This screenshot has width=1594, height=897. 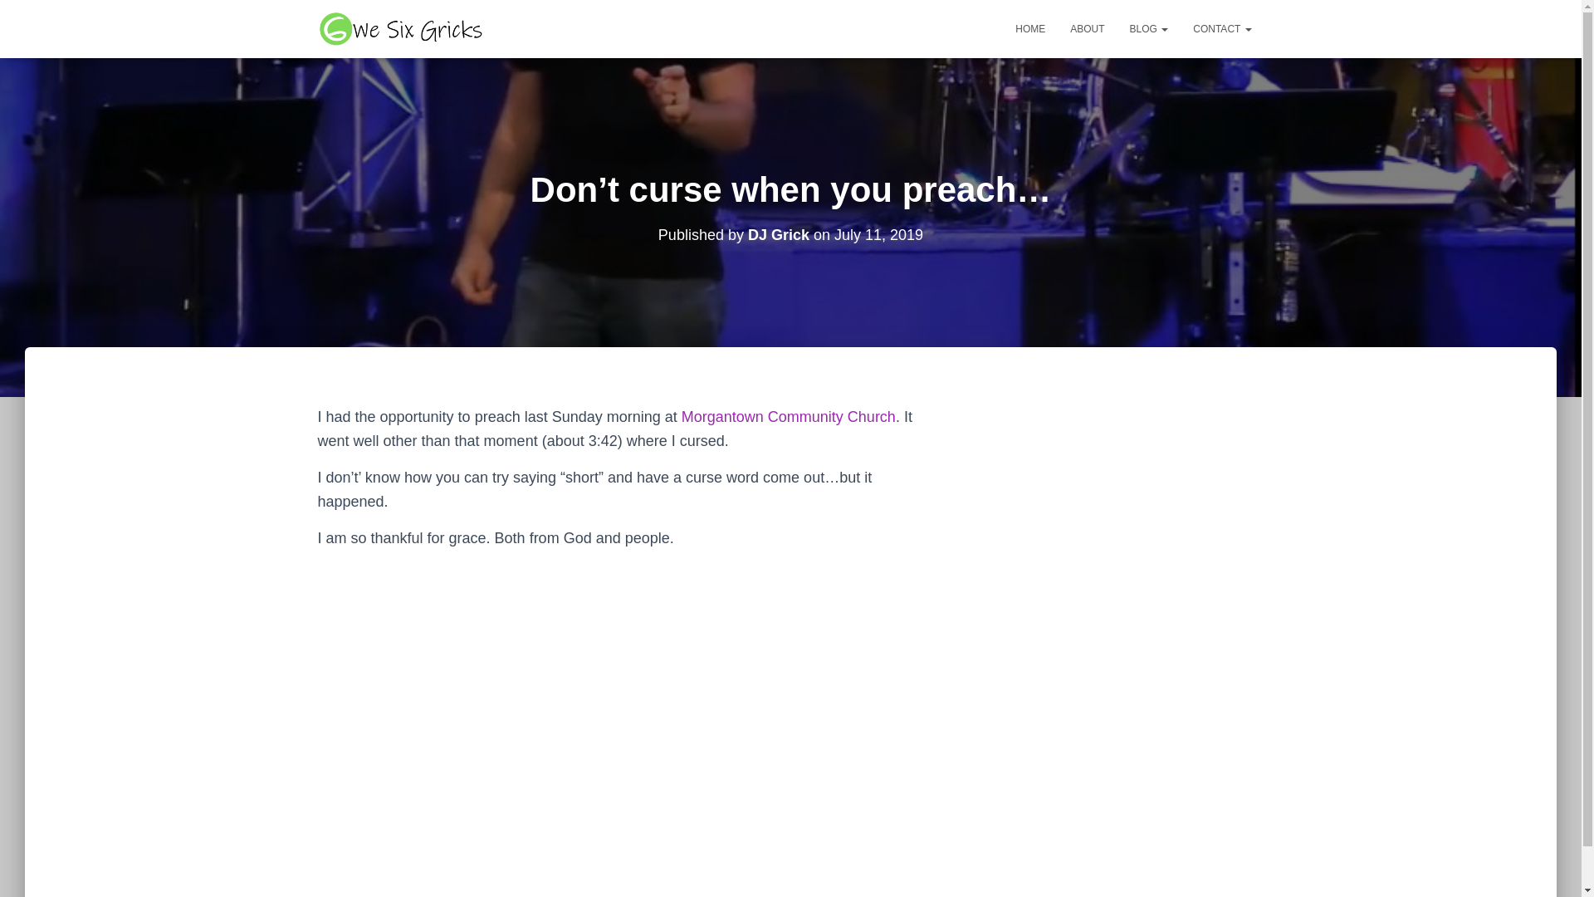 What do you see at coordinates (1149, 28) in the screenshot?
I see `Blog` at bounding box center [1149, 28].